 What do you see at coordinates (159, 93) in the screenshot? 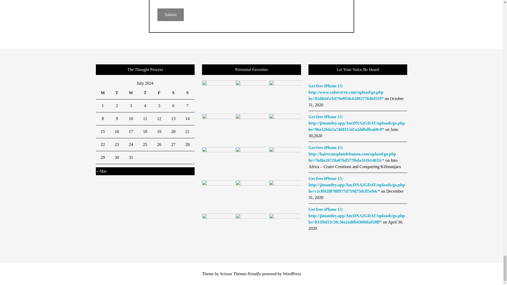
I see `Friday` at bounding box center [159, 93].